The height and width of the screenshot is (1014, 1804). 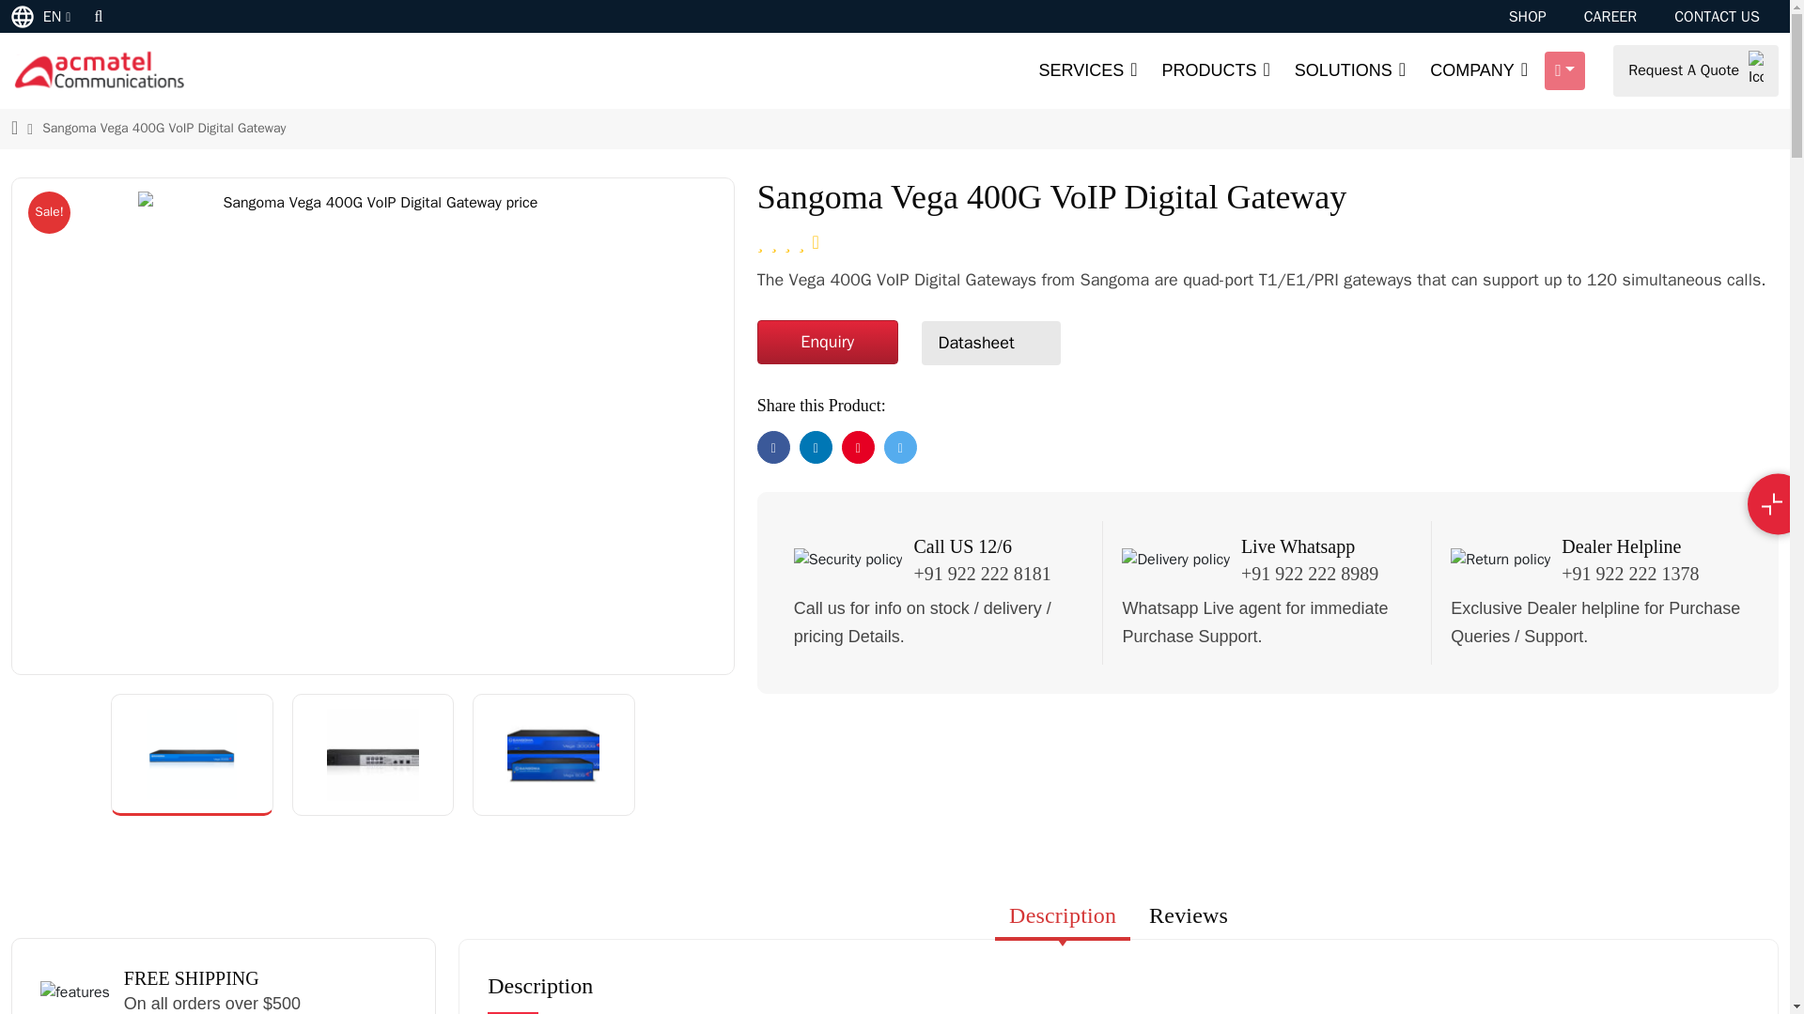 What do you see at coordinates (859, 447) in the screenshot?
I see `Pin it` at bounding box center [859, 447].